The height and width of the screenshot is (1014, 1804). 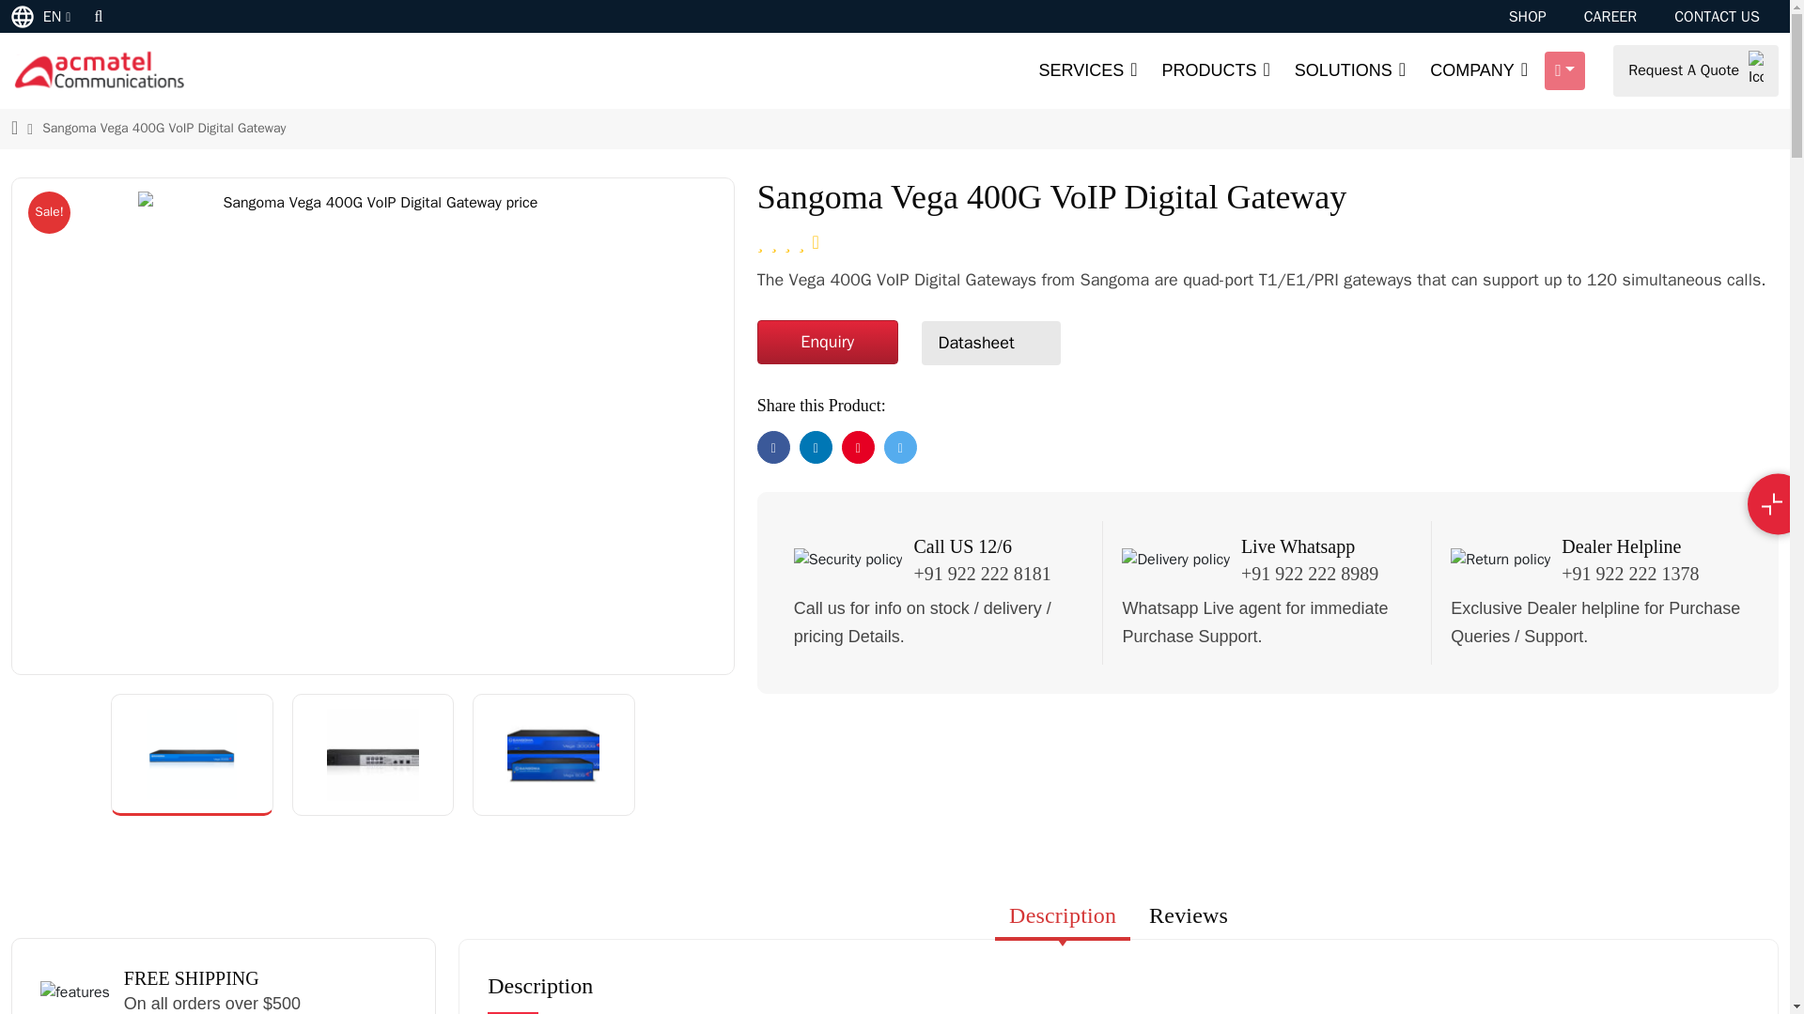 What do you see at coordinates (859, 447) in the screenshot?
I see `Pin it` at bounding box center [859, 447].